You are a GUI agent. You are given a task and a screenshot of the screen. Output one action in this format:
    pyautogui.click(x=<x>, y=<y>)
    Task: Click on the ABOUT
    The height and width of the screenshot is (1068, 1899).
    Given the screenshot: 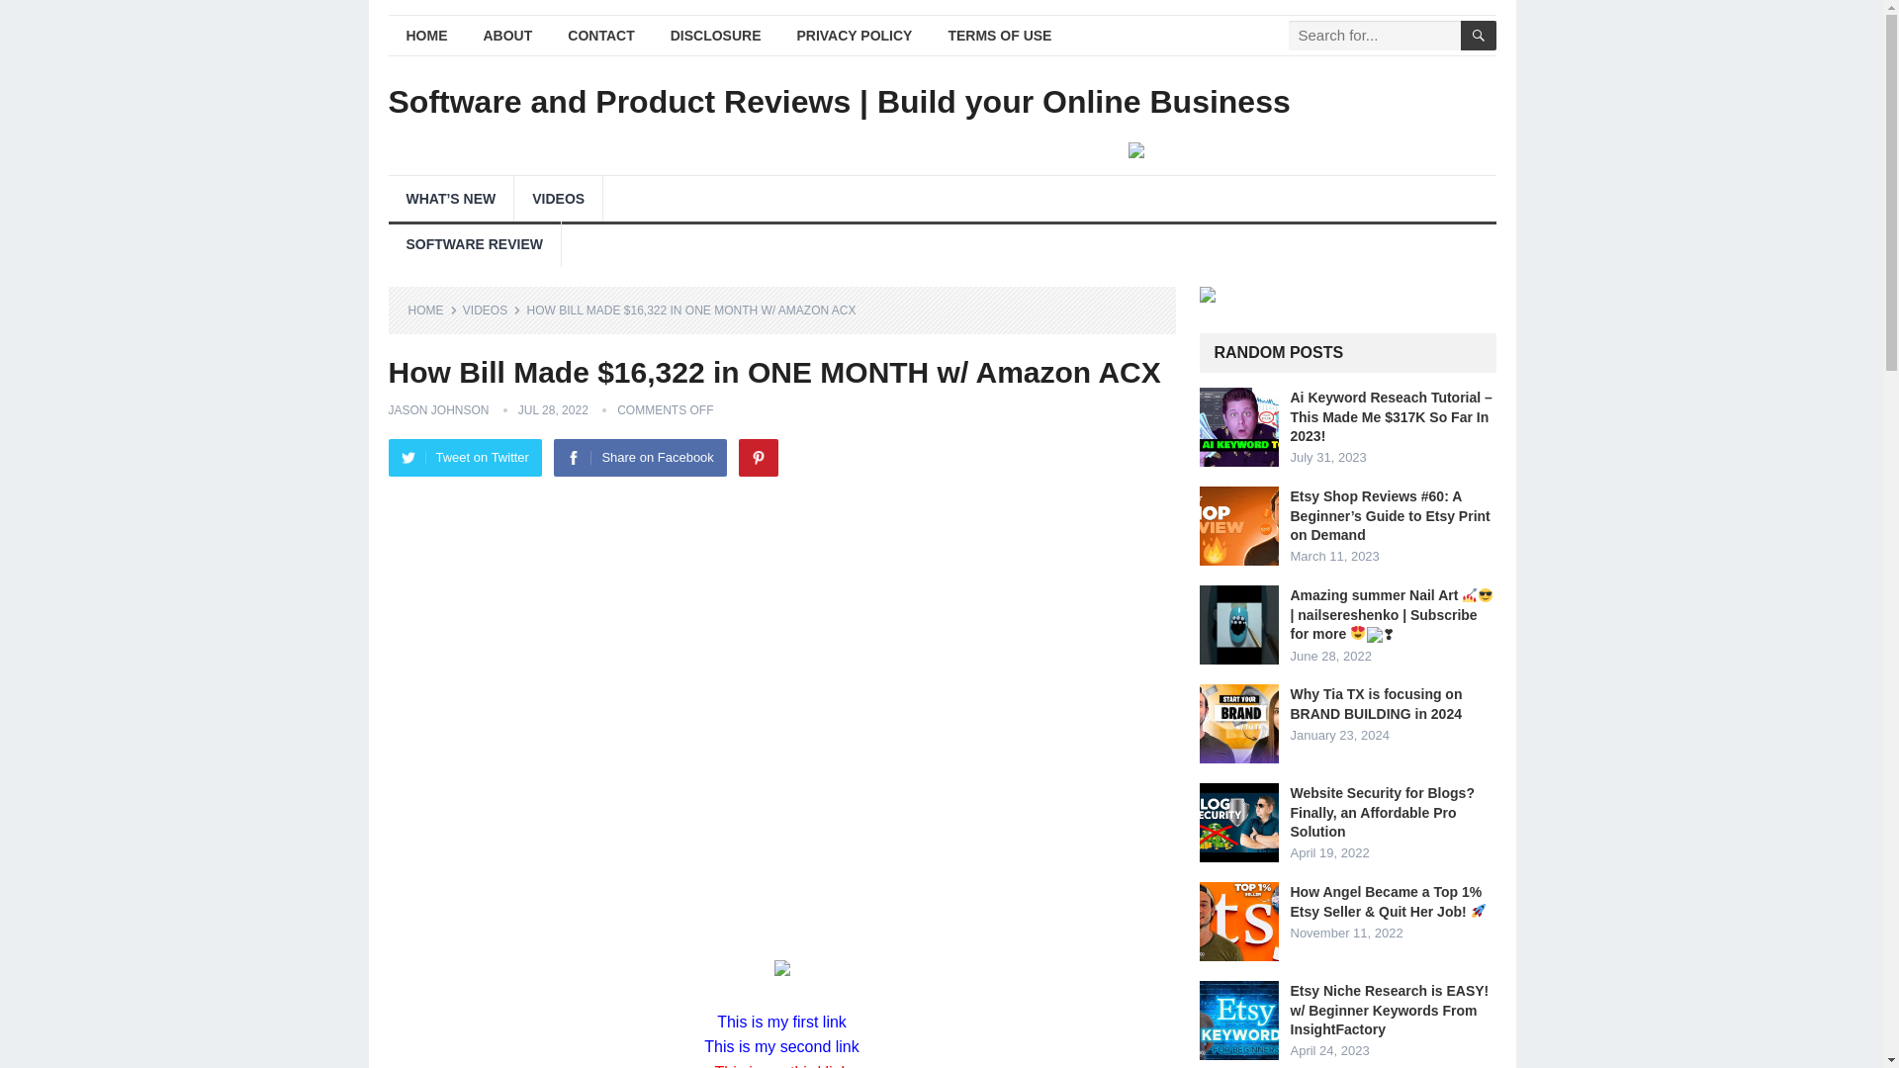 What is the action you would take?
    pyautogui.click(x=507, y=36)
    